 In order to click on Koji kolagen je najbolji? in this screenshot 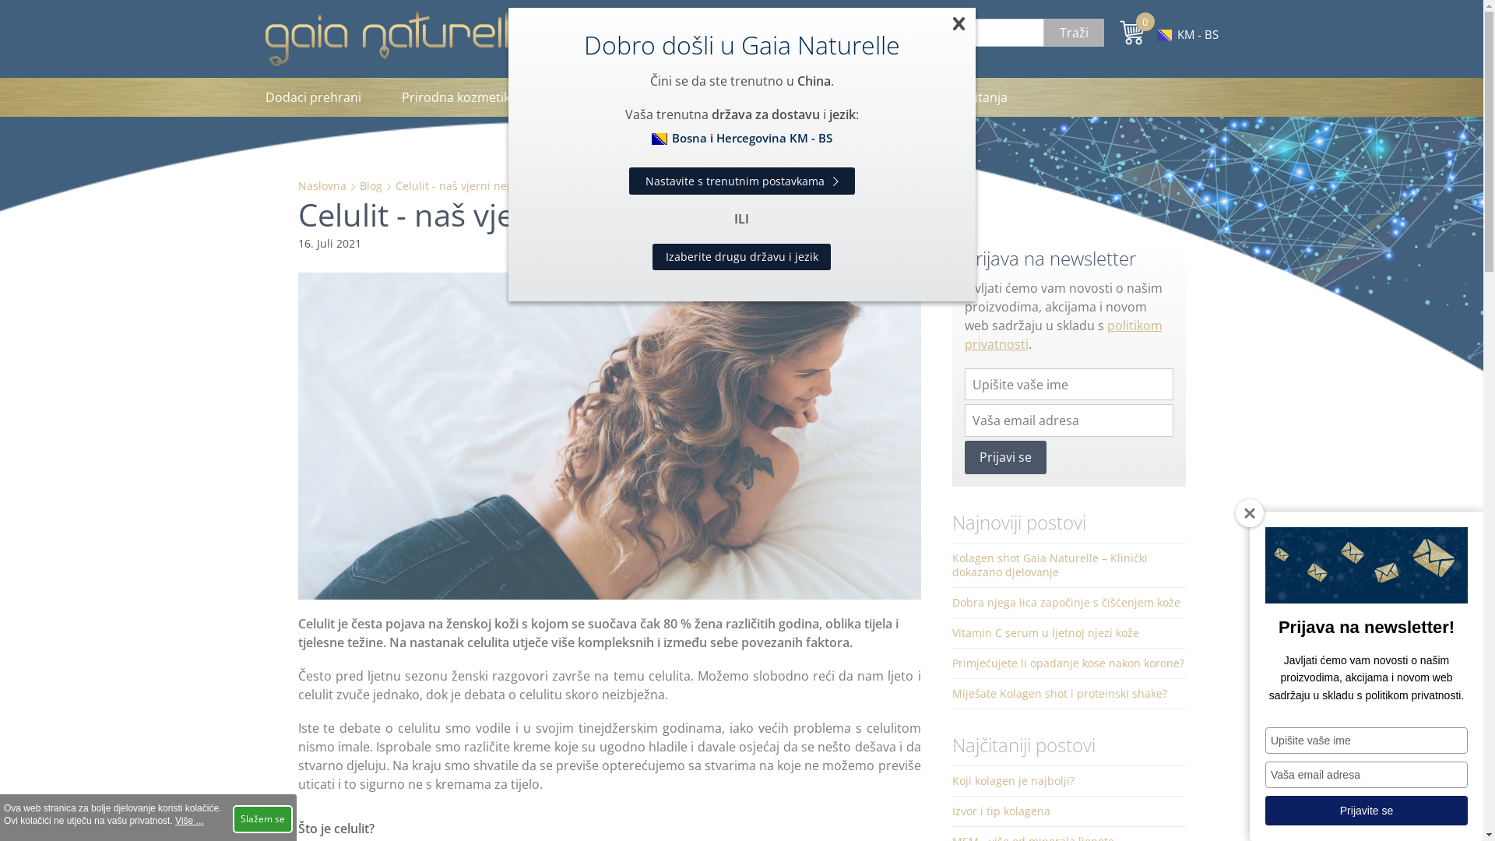, I will do `click(1068, 781)`.